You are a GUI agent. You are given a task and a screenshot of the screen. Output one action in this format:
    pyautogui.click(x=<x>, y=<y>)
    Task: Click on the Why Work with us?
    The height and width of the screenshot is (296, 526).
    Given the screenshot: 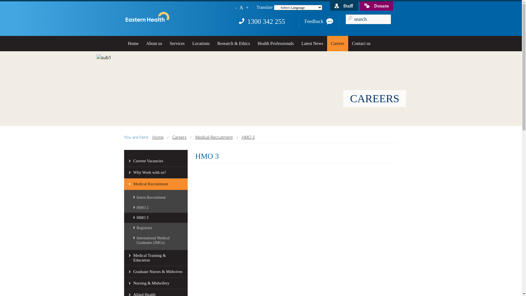 What is the action you would take?
    pyautogui.click(x=156, y=173)
    